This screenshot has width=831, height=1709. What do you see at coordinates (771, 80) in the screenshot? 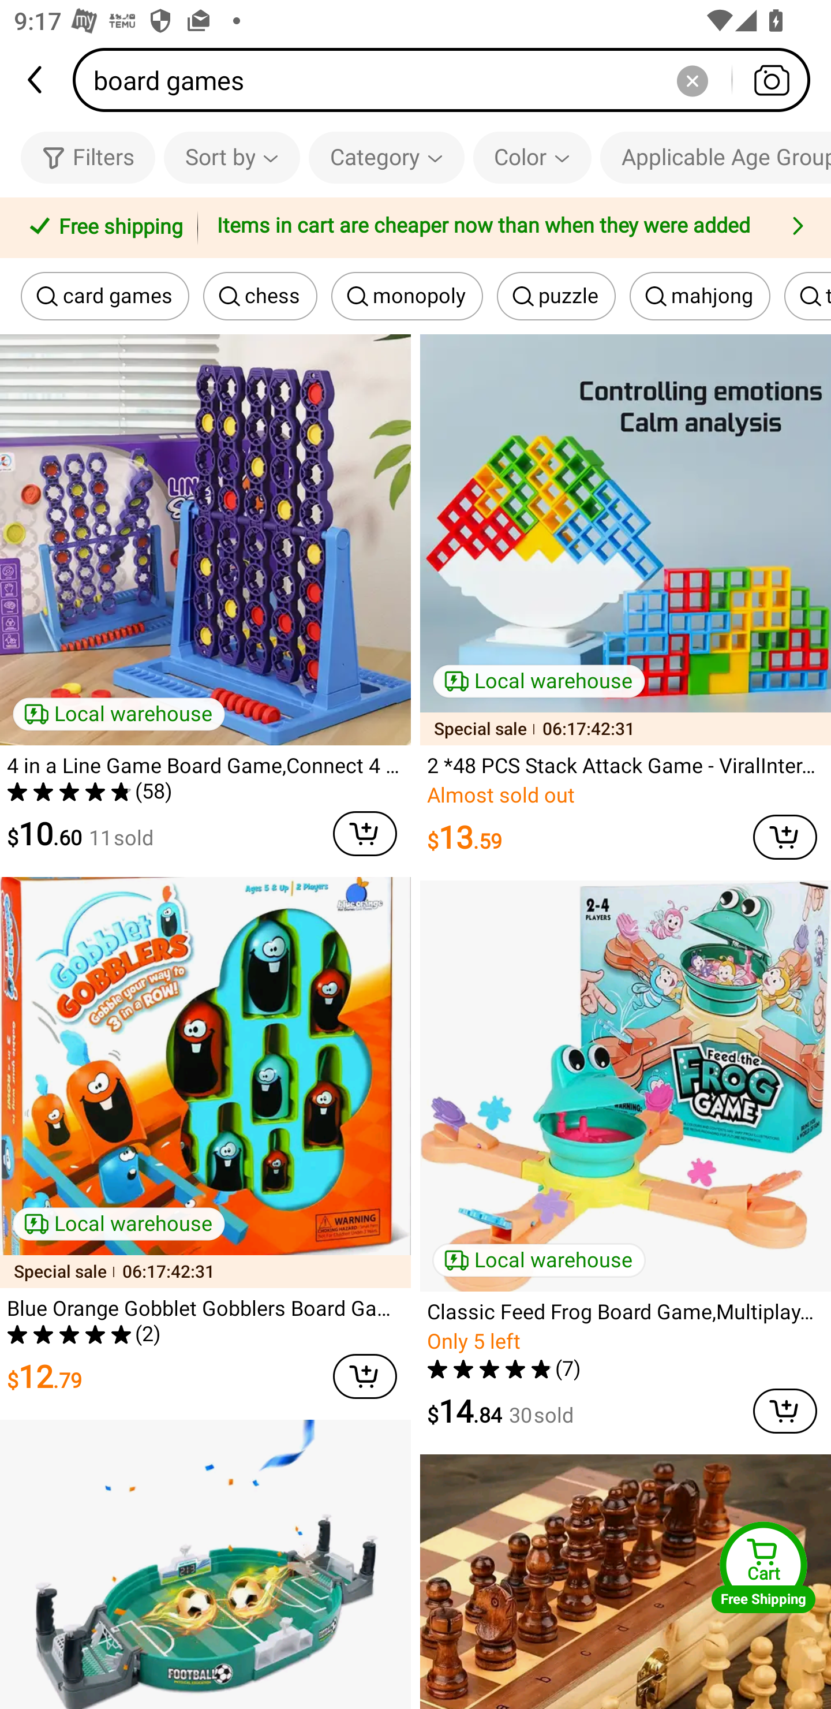
I see `Search by photo` at bounding box center [771, 80].